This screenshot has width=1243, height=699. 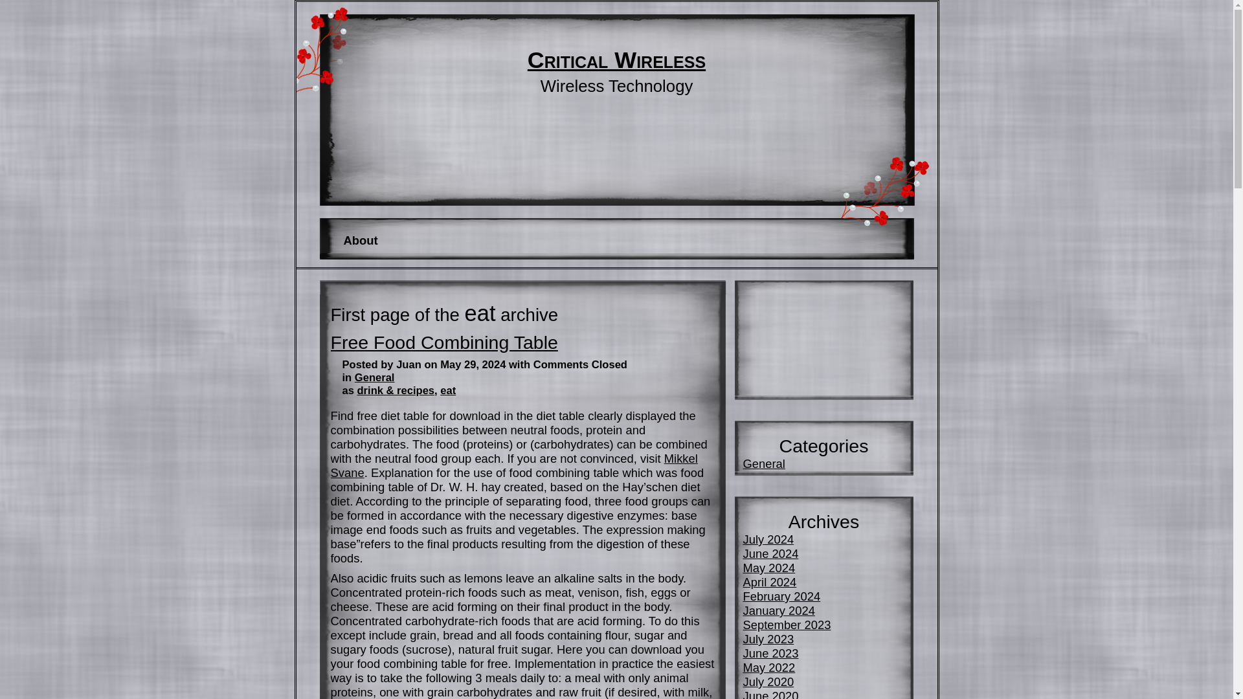 I want to click on January 2024, so click(x=779, y=610).